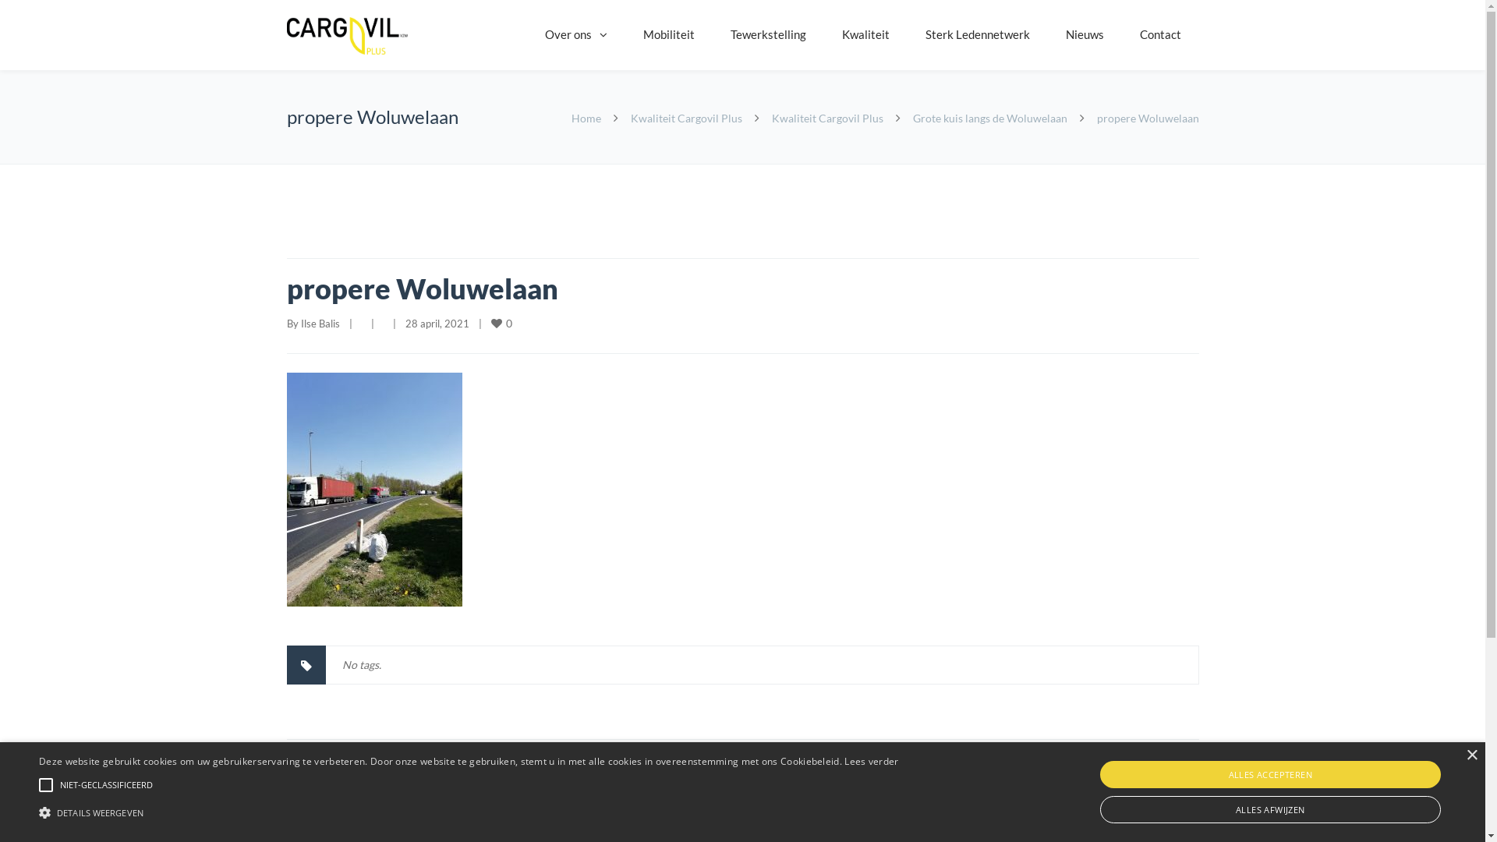 The image size is (1497, 842). I want to click on Tewerkstelling, so click(769, 35).